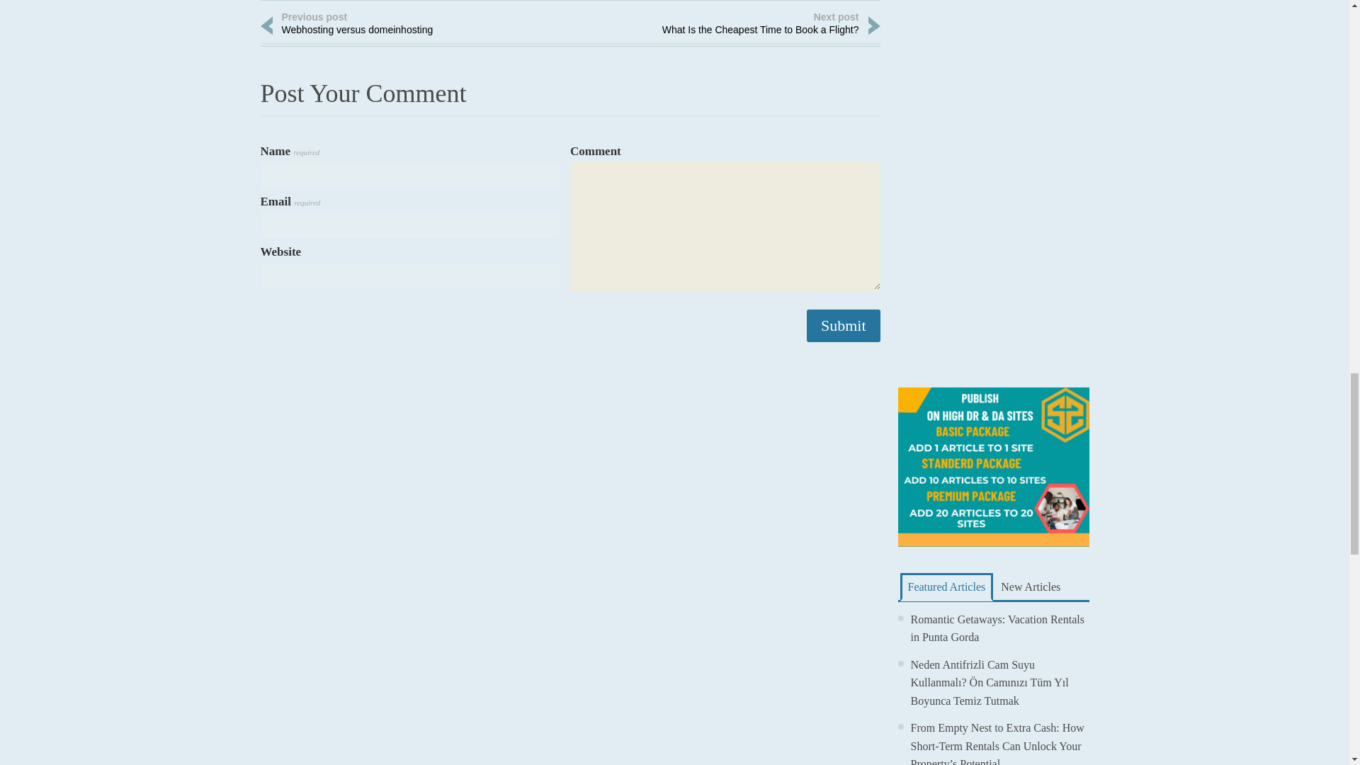  Describe the element at coordinates (997, 629) in the screenshot. I see `Romantic Getaways: Vacation Rentals in Punta Gorda` at that location.